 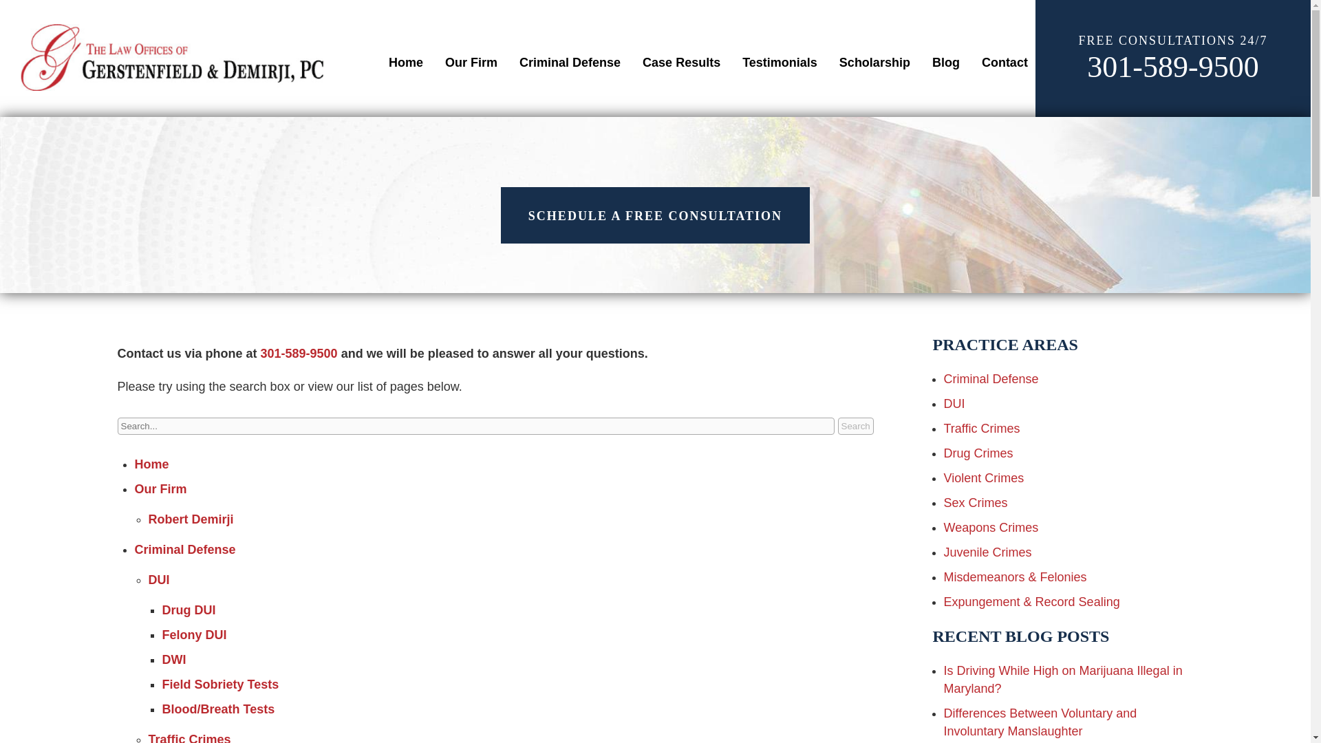 What do you see at coordinates (570, 63) in the screenshot?
I see `Criminal Defense` at bounding box center [570, 63].